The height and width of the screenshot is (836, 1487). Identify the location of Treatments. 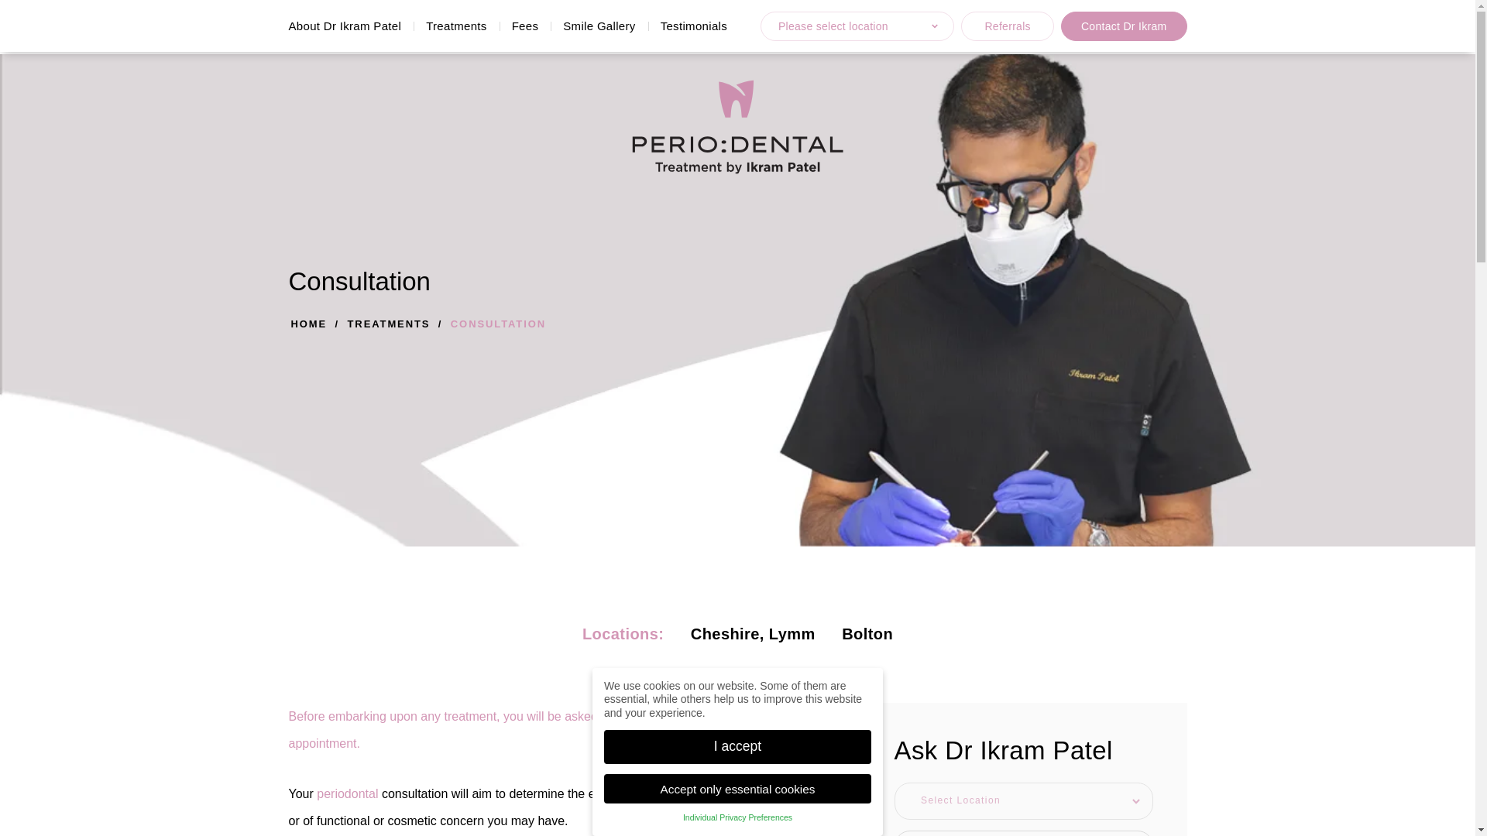
(456, 19).